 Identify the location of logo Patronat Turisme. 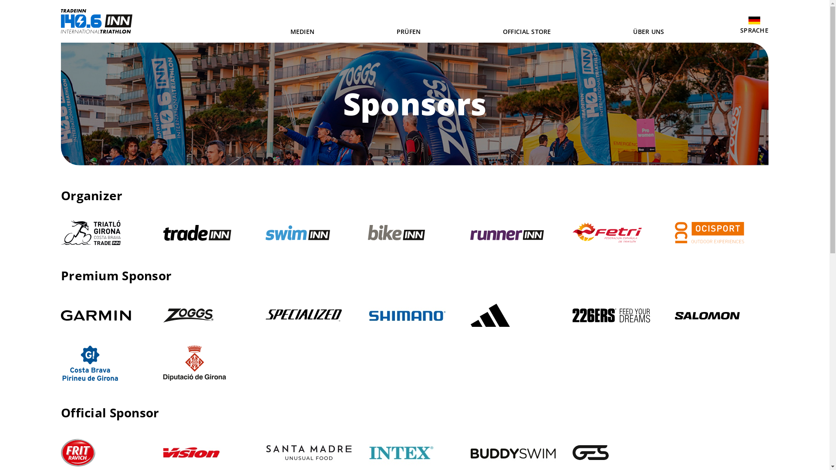
(90, 363).